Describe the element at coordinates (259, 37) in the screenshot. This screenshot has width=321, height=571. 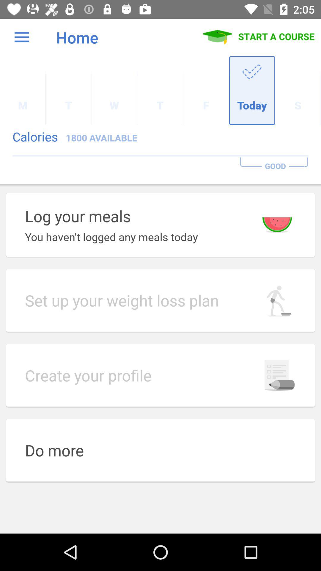
I see `start a course` at that location.